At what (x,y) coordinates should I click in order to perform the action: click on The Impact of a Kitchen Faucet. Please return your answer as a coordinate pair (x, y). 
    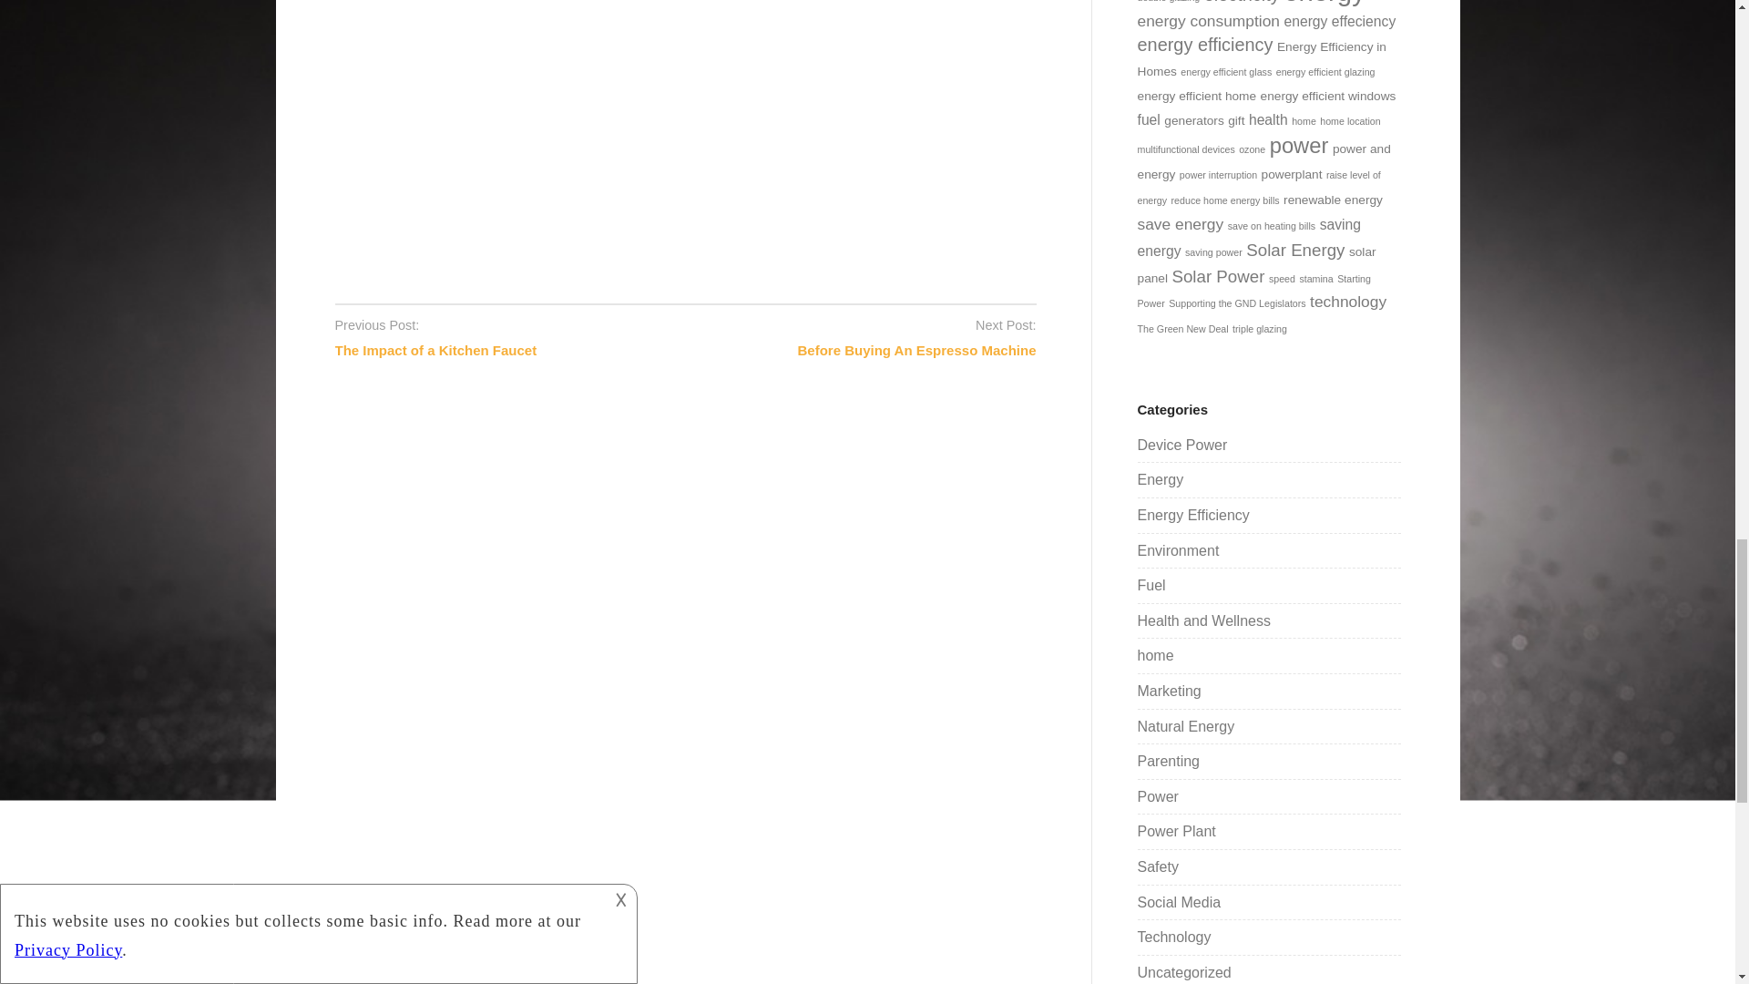
    Looking at the image, I should click on (435, 350).